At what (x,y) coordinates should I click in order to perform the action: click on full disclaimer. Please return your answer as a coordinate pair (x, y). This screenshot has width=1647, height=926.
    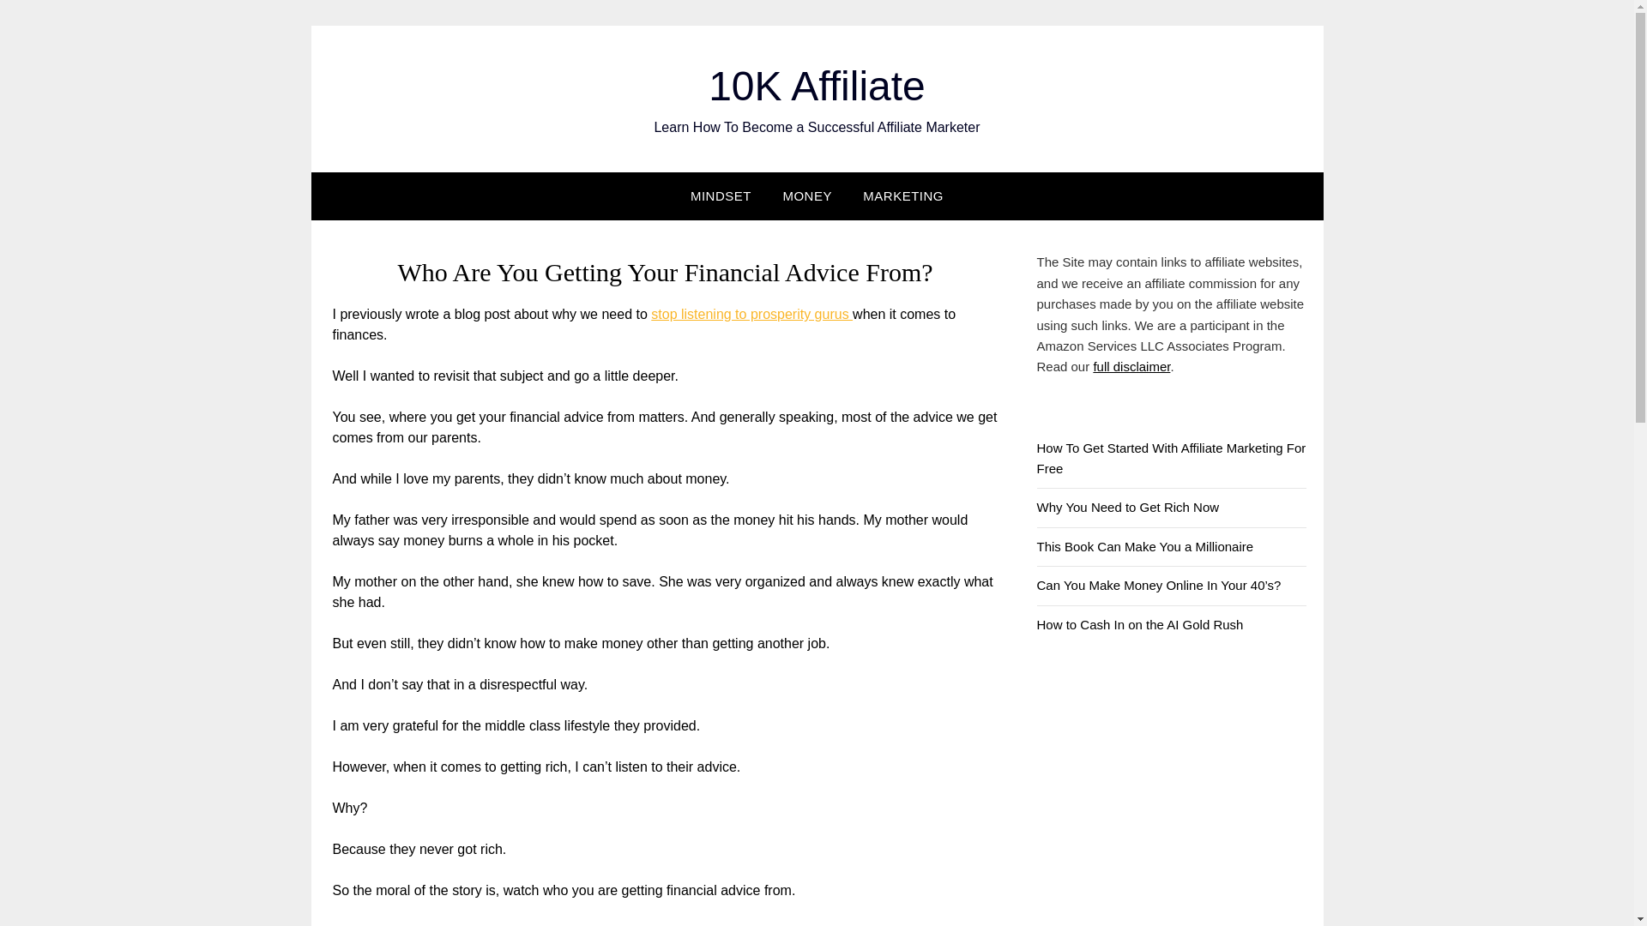
    Looking at the image, I should click on (1131, 367).